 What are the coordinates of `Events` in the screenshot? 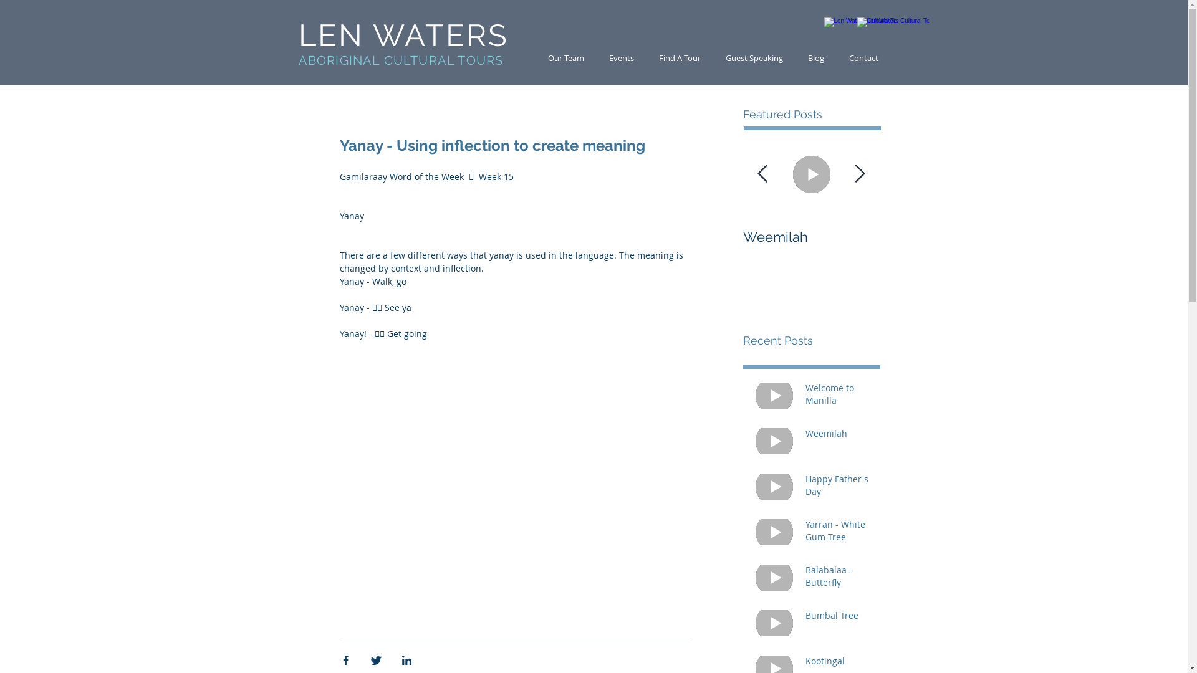 It's located at (621, 59).